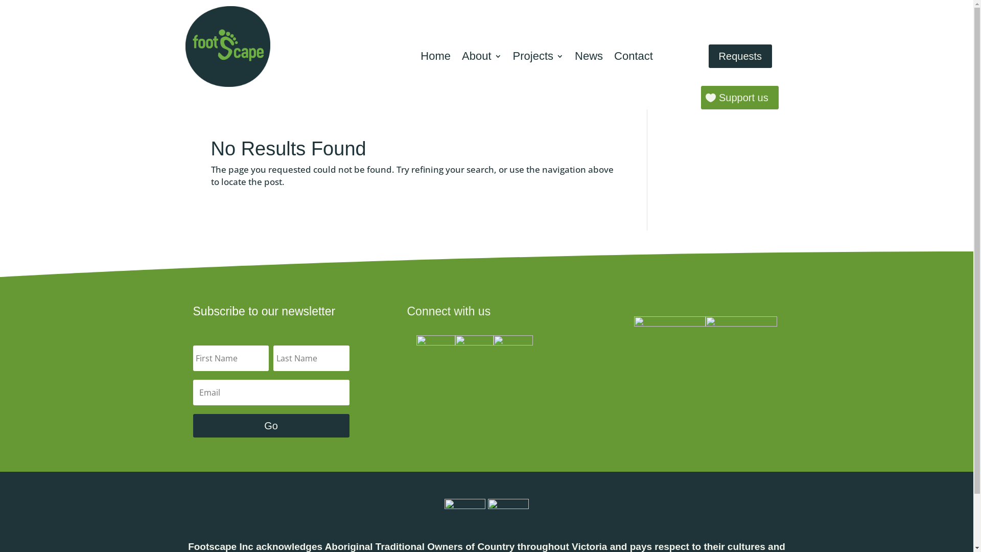  Describe the element at coordinates (539, 61) in the screenshot. I see `Projects` at that location.